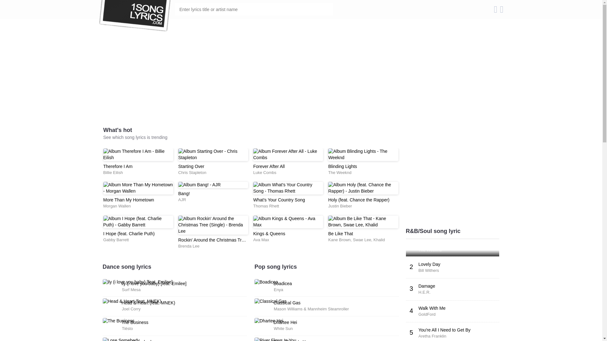 The width and height of the screenshot is (607, 341). I want to click on Brenda Lee, so click(189, 246).